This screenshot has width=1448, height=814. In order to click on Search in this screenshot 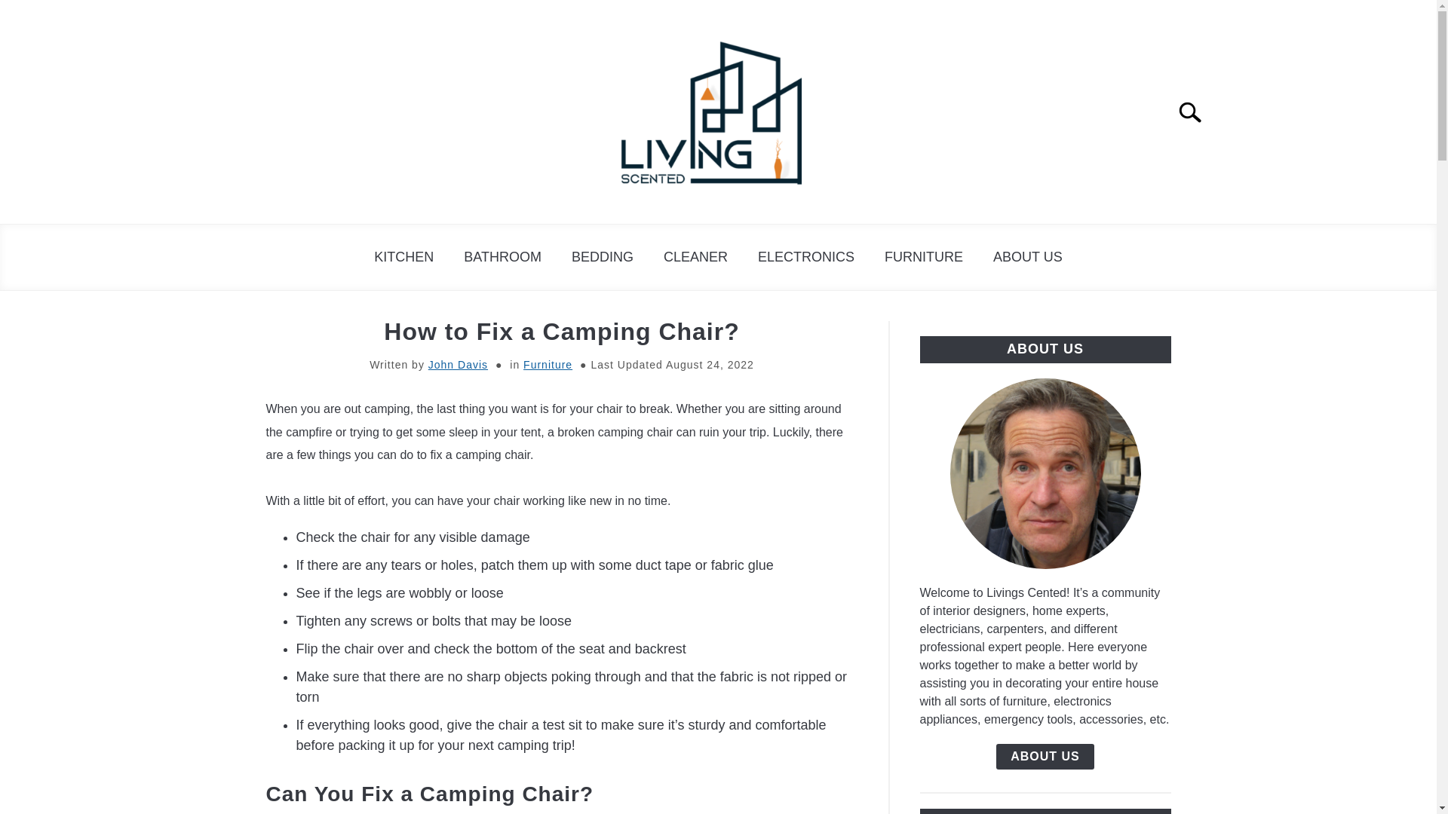, I will do `click(1196, 112)`.